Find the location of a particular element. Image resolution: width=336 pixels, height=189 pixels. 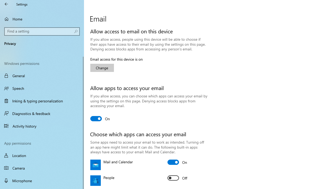

Change is located at coordinates (102, 68).